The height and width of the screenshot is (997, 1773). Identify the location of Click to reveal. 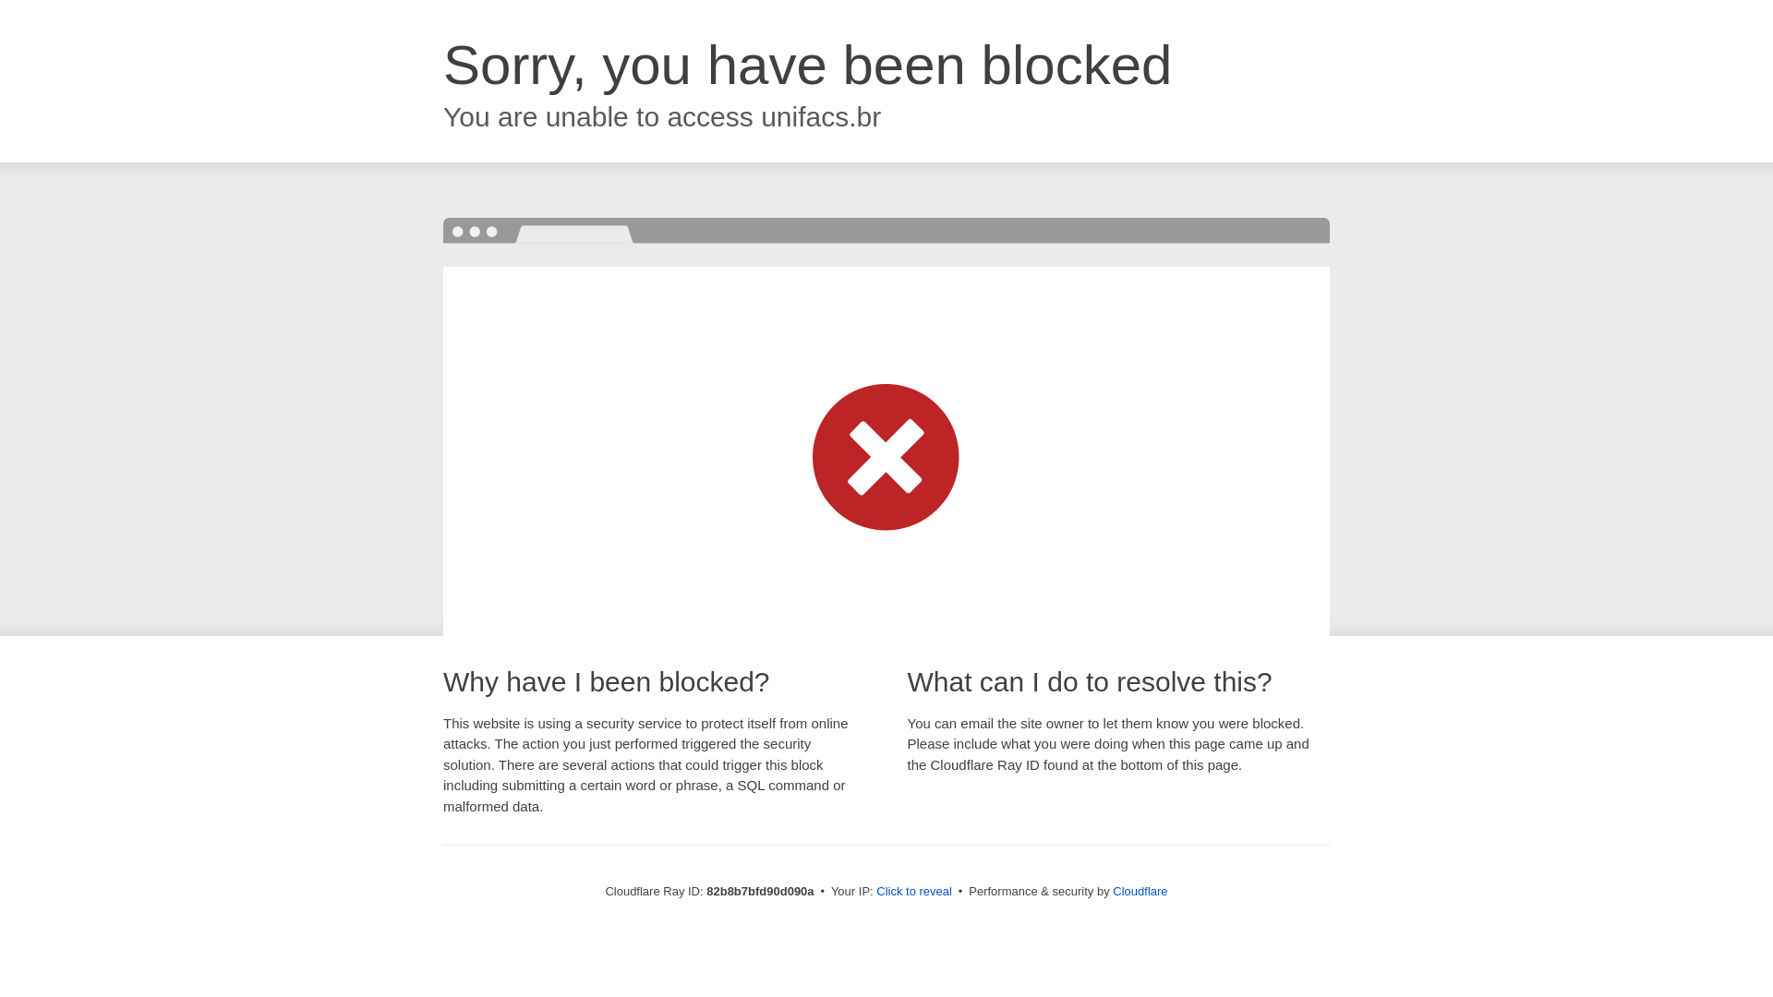
(914, 892).